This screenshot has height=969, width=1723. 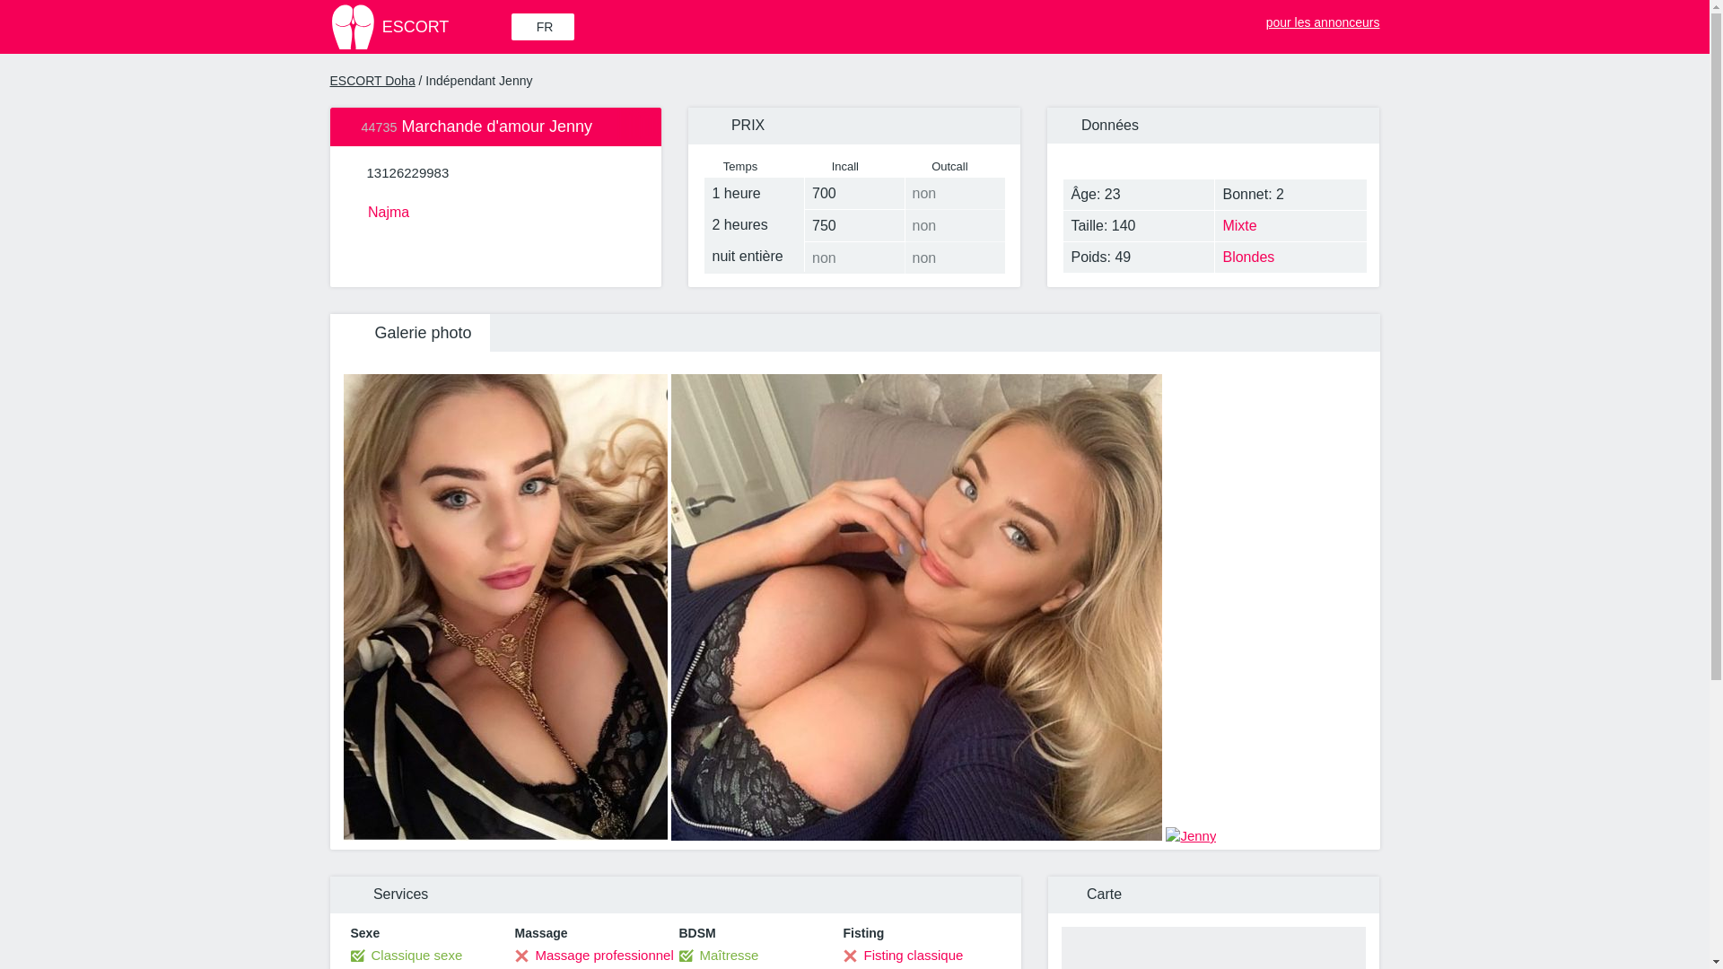 What do you see at coordinates (1290, 226) in the screenshot?
I see `Mixte` at bounding box center [1290, 226].